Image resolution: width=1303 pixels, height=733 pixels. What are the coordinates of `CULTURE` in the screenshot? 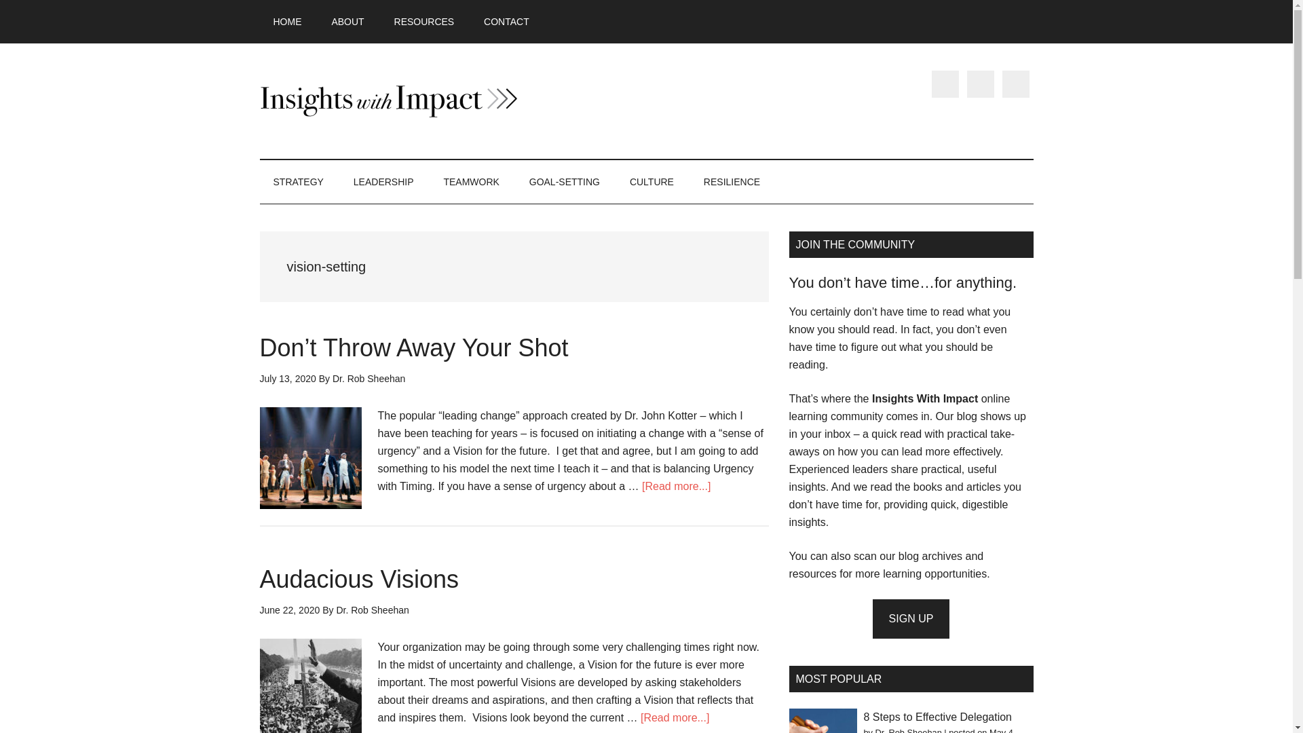 It's located at (651, 182).